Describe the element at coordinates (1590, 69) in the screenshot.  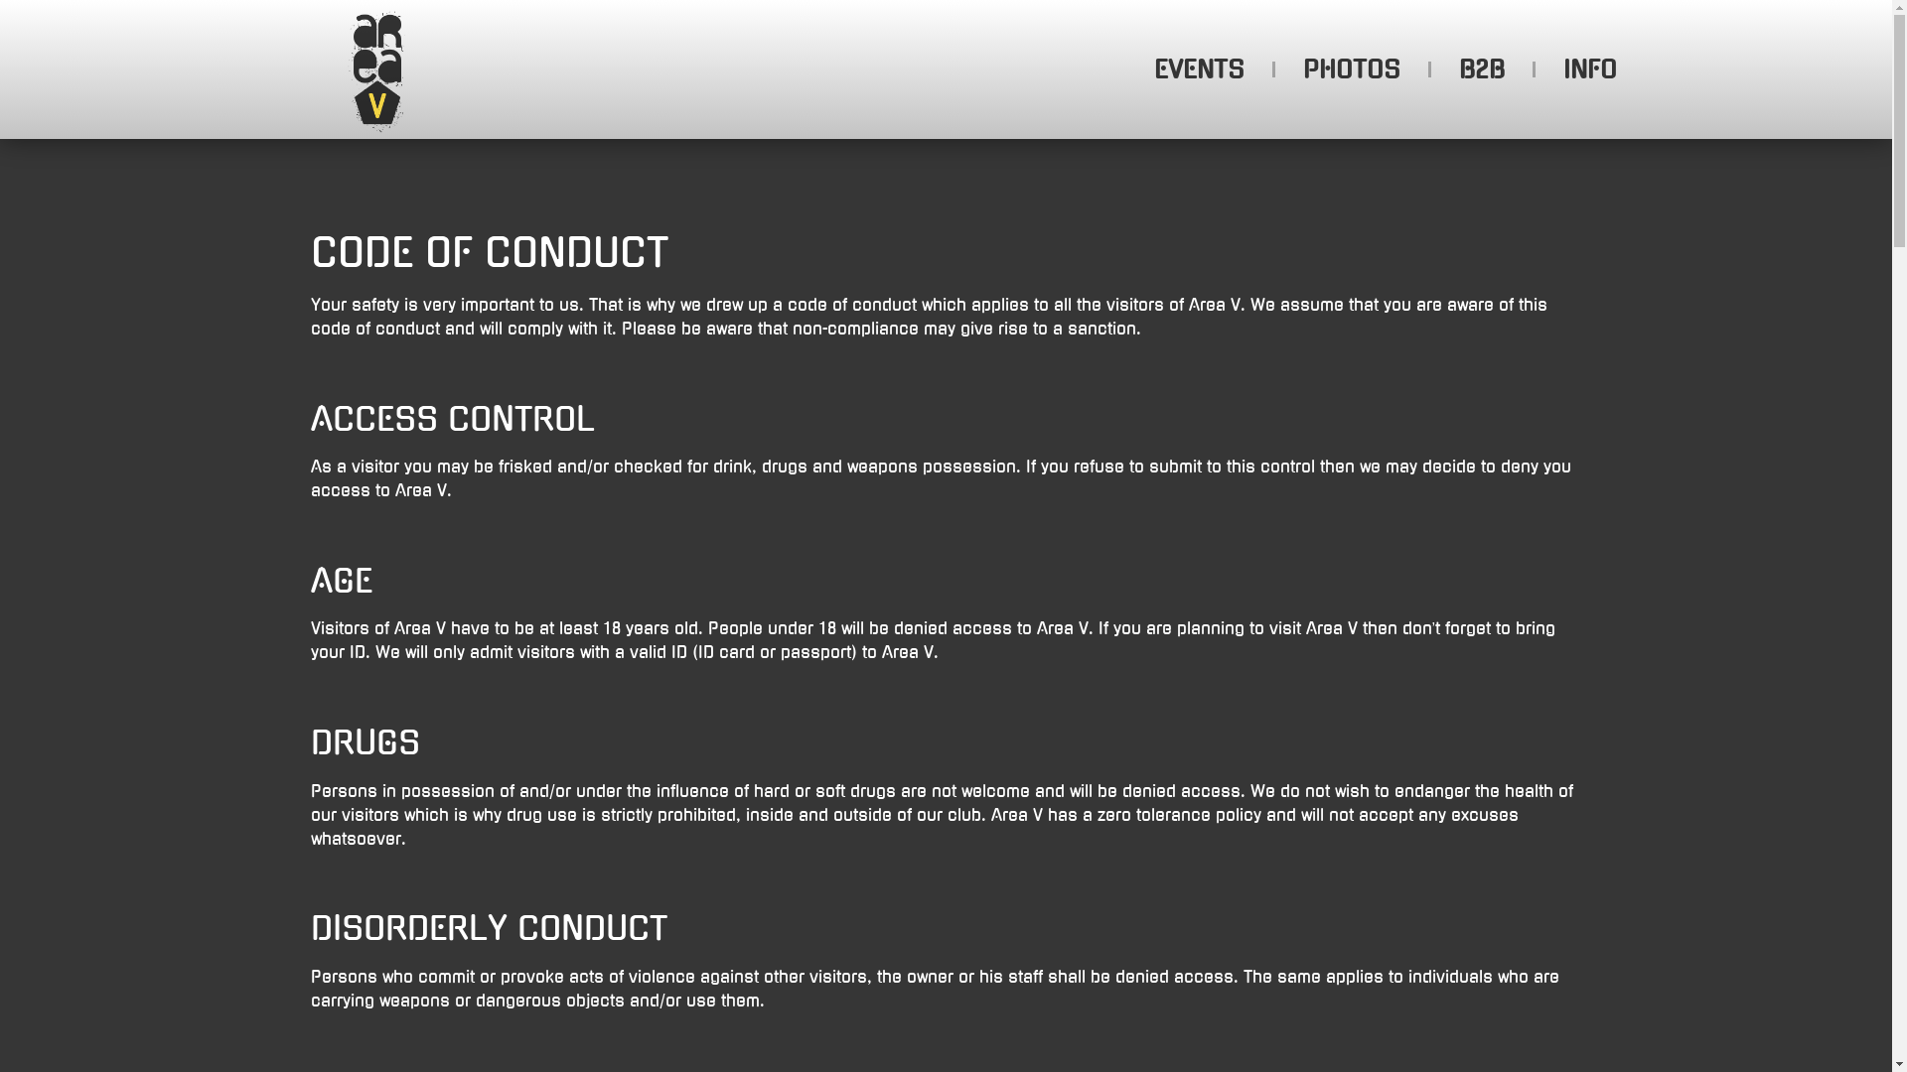
I see `INFO` at that location.